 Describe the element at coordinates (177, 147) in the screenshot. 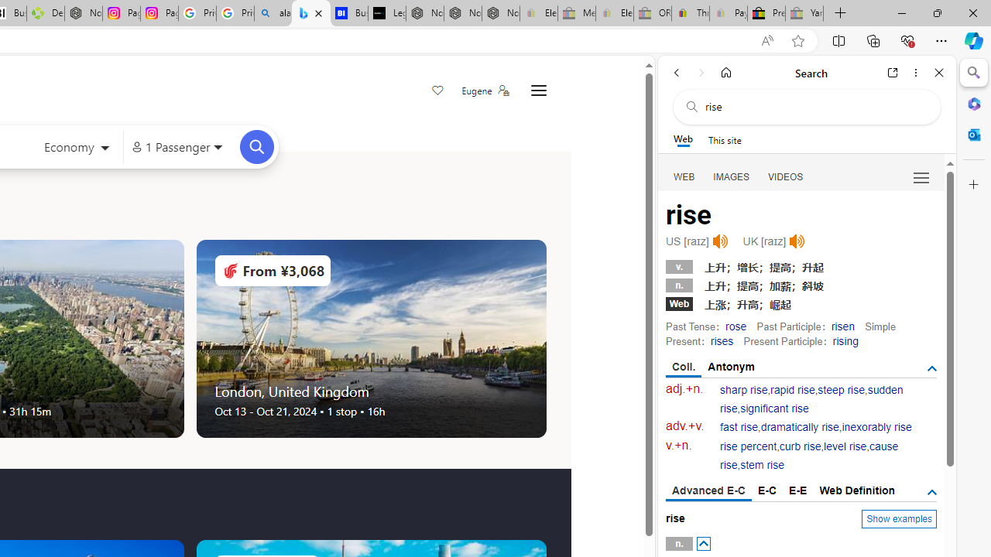

I see `1 Passenger` at that location.